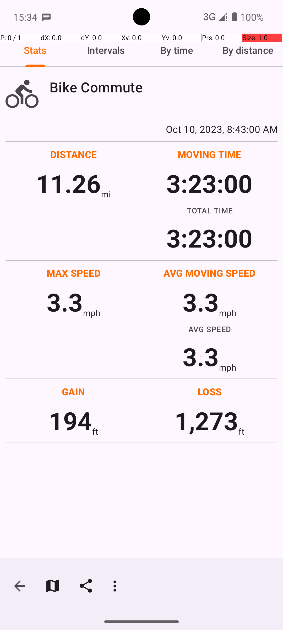 Image resolution: width=283 pixels, height=630 pixels. Describe the element at coordinates (70, 421) in the screenshot. I see `194` at that location.